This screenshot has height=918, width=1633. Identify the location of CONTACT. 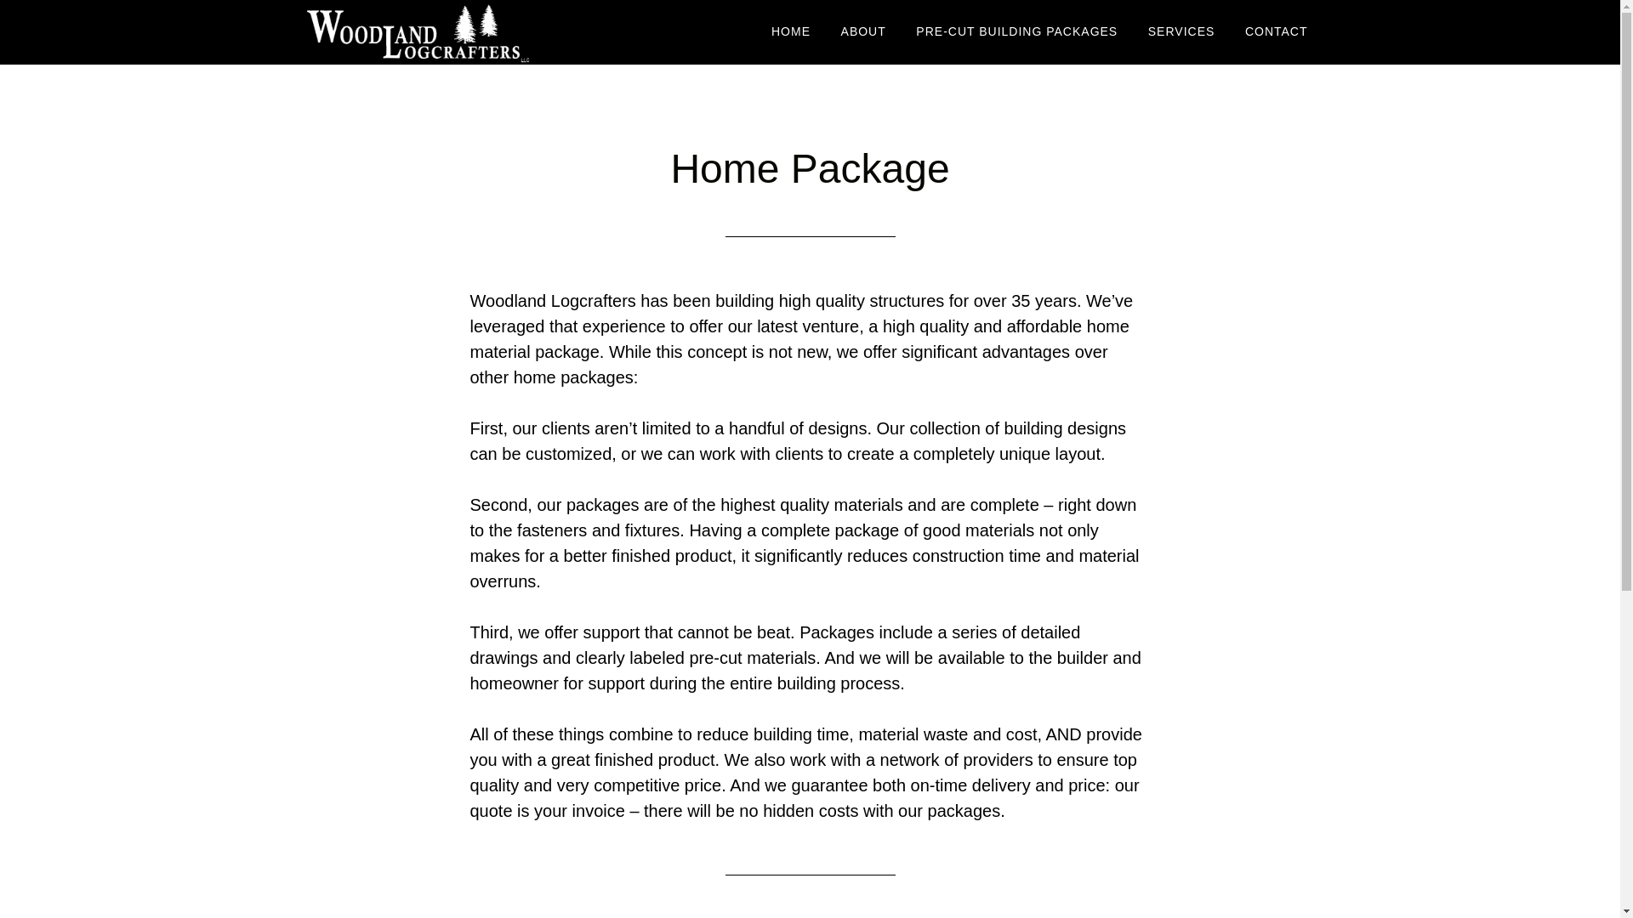
(1277, 32).